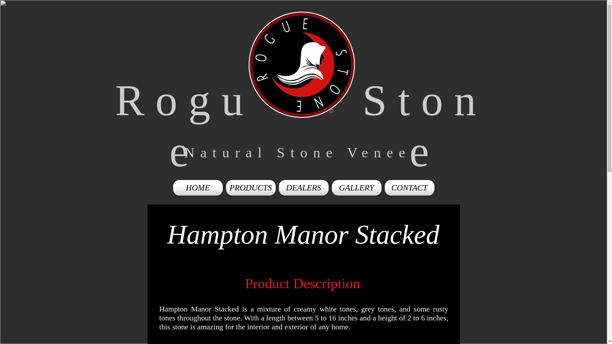 Image resolution: width=612 pixels, height=344 pixels. What do you see at coordinates (303, 188) in the screenshot?
I see `DEALERS` at bounding box center [303, 188].